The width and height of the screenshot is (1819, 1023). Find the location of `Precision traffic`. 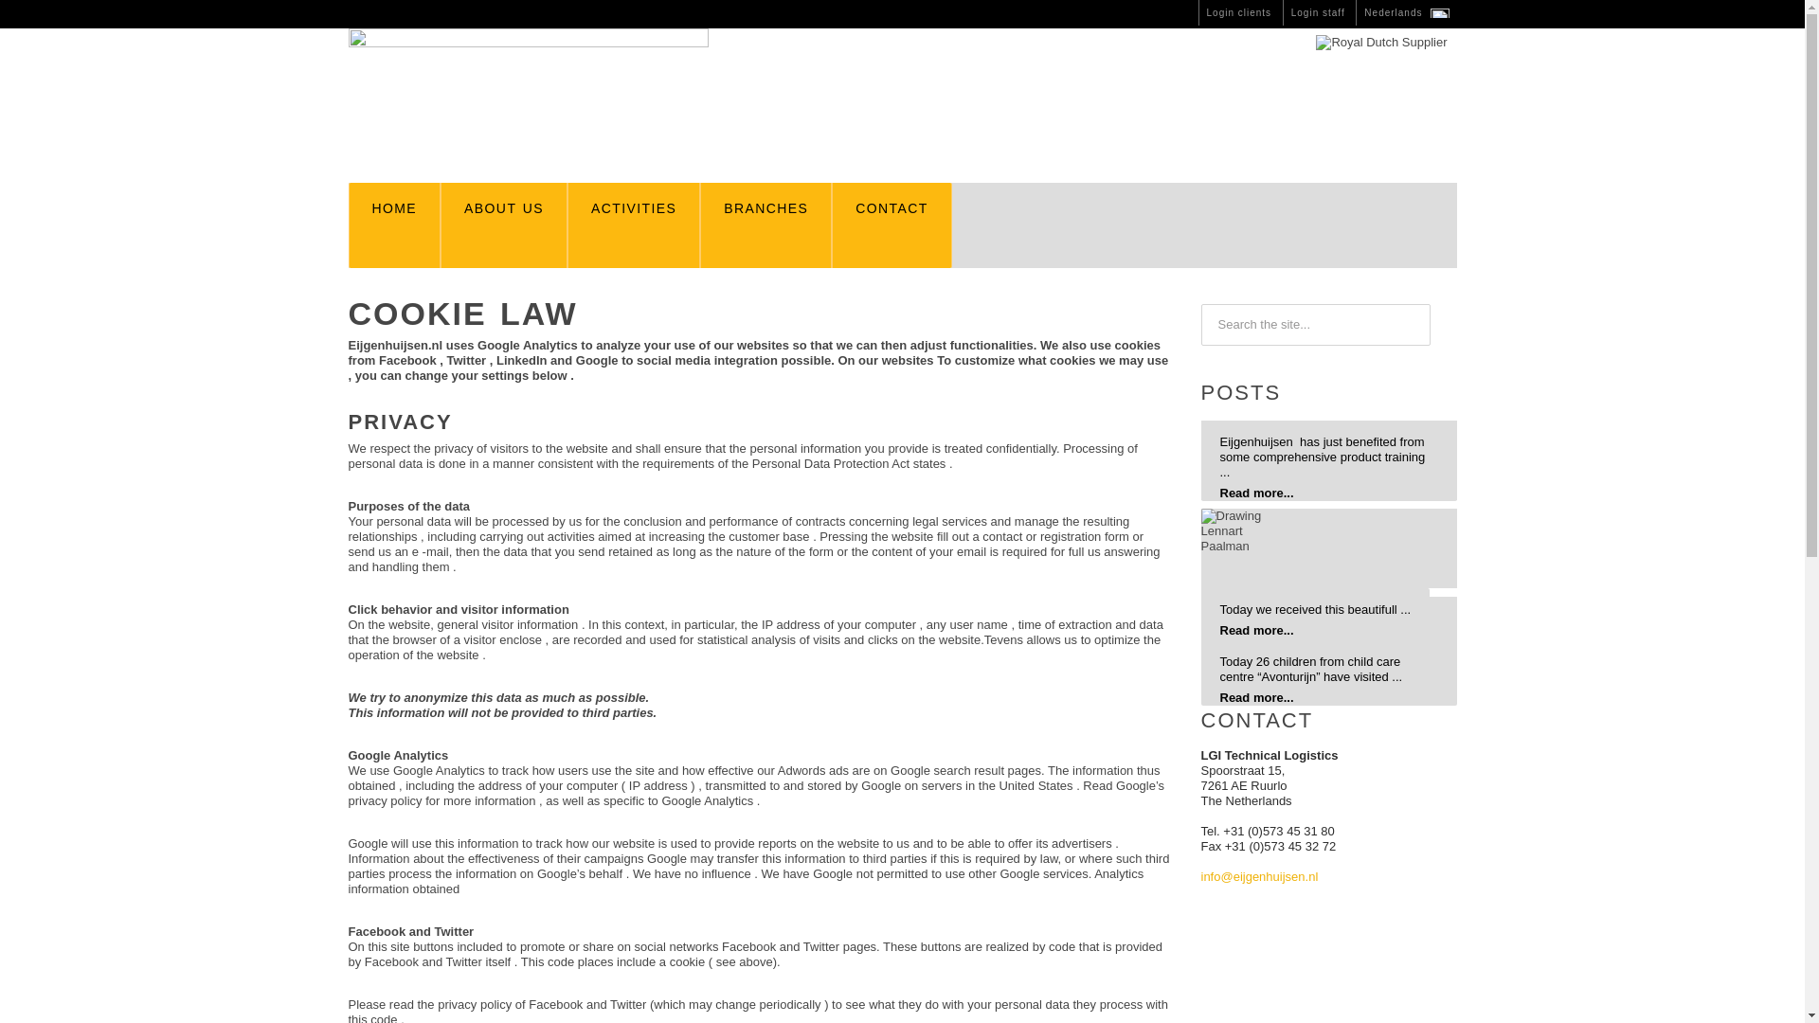

Precision traffic is located at coordinates (504, 225).